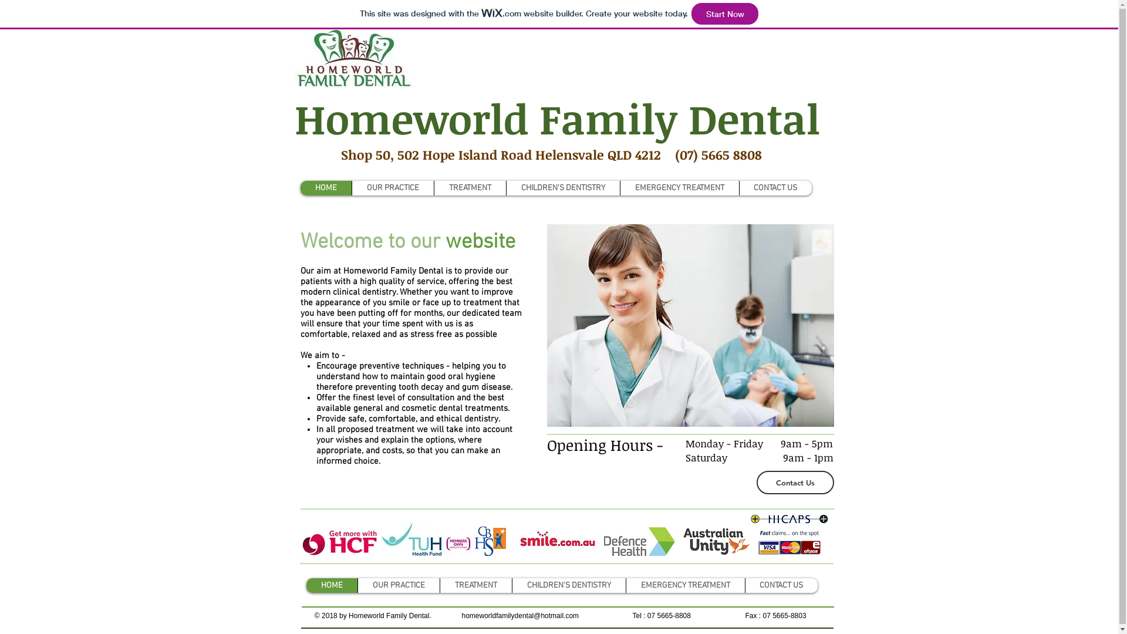 This screenshot has width=1127, height=634. Describe the element at coordinates (563, 188) in the screenshot. I see `CHILDREN'S DENTISTRY` at that location.